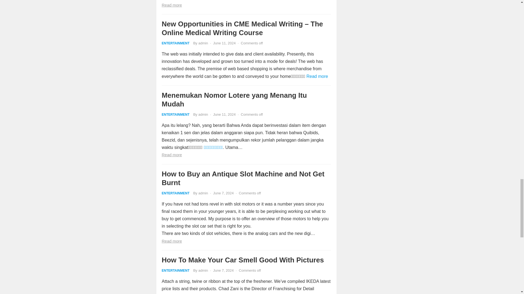 Image resolution: width=524 pixels, height=294 pixels. What do you see at coordinates (203, 43) in the screenshot?
I see `Posts by admin` at bounding box center [203, 43].